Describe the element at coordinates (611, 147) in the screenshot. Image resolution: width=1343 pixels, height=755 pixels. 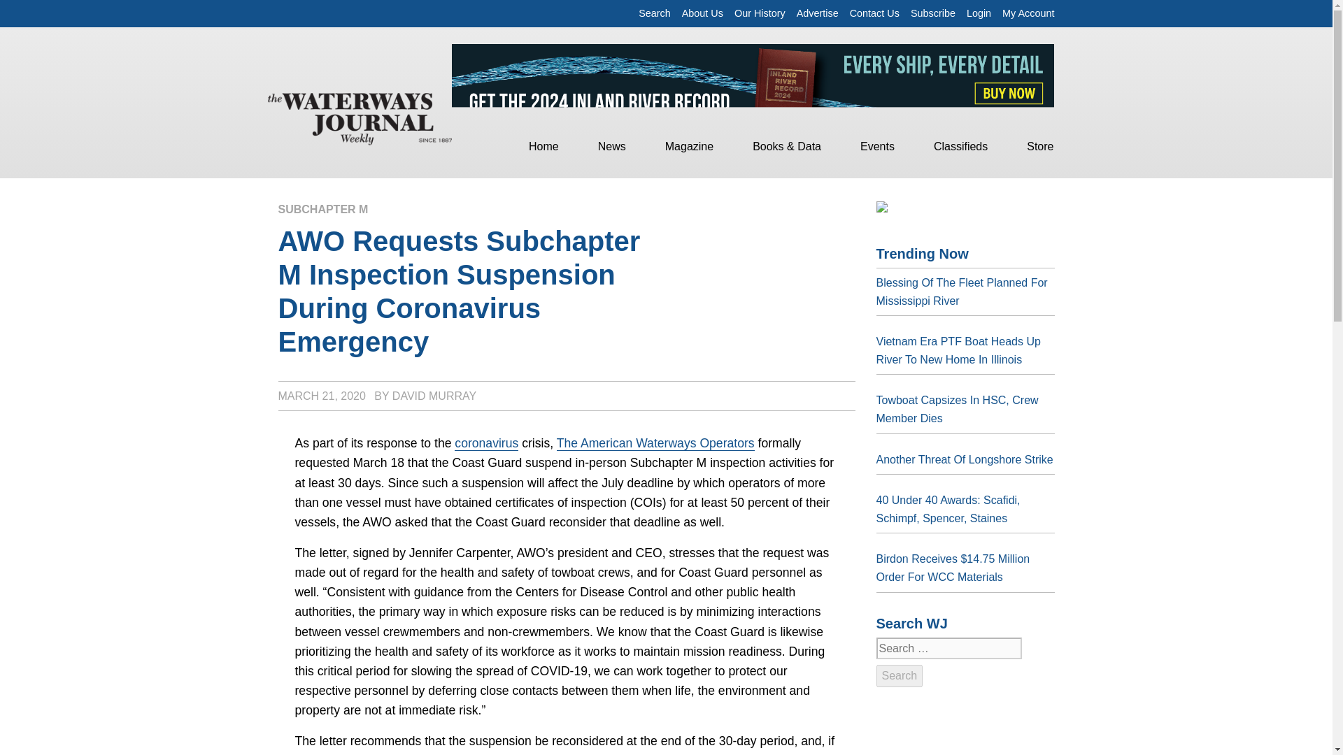
I see `News` at that location.